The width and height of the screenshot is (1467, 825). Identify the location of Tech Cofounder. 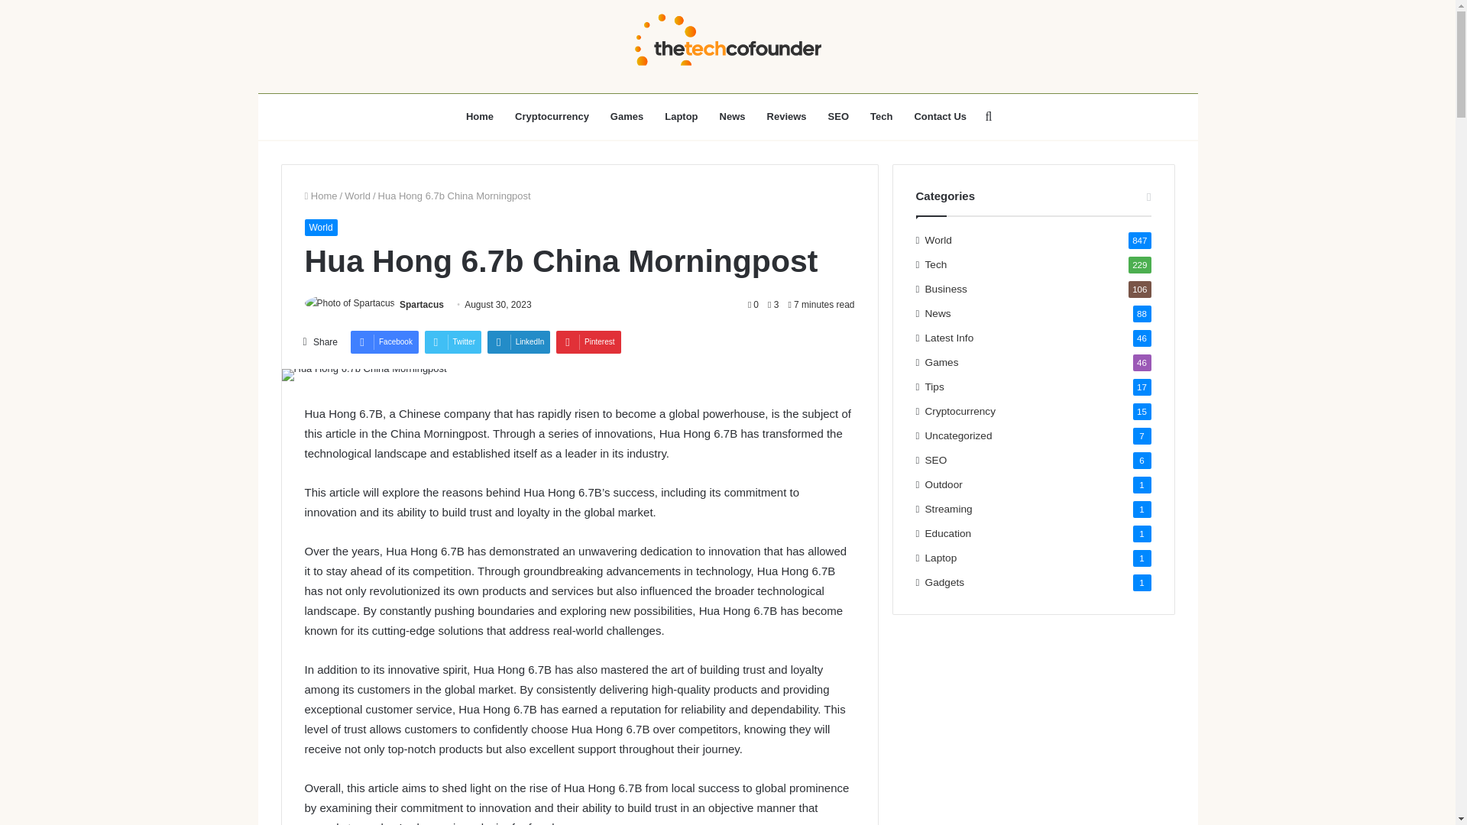
(727, 46).